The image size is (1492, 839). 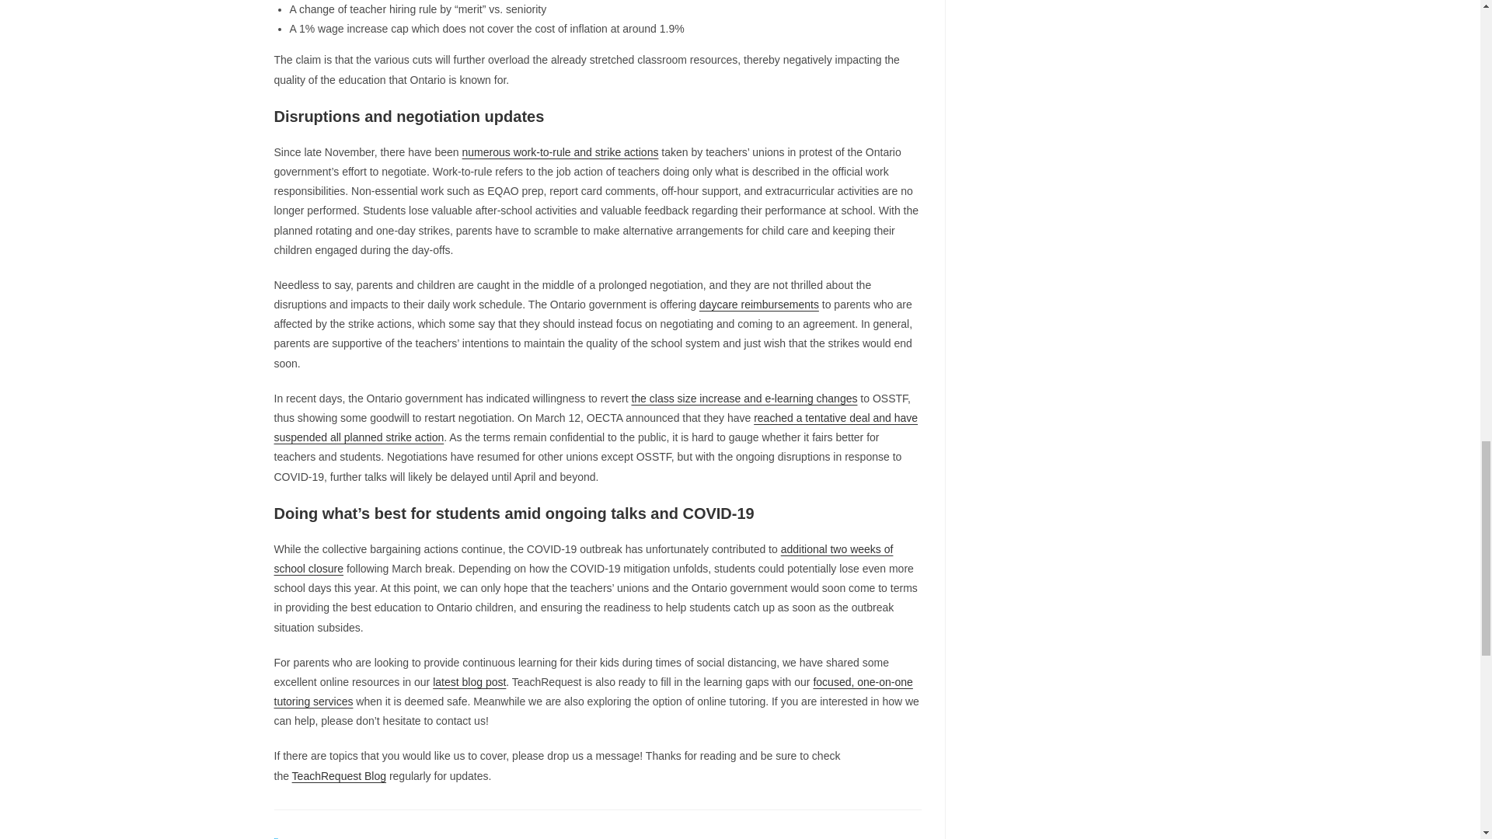 What do you see at coordinates (744, 398) in the screenshot?
I see `the class size increase and e-learning changes` at bounding box center [744, 398].